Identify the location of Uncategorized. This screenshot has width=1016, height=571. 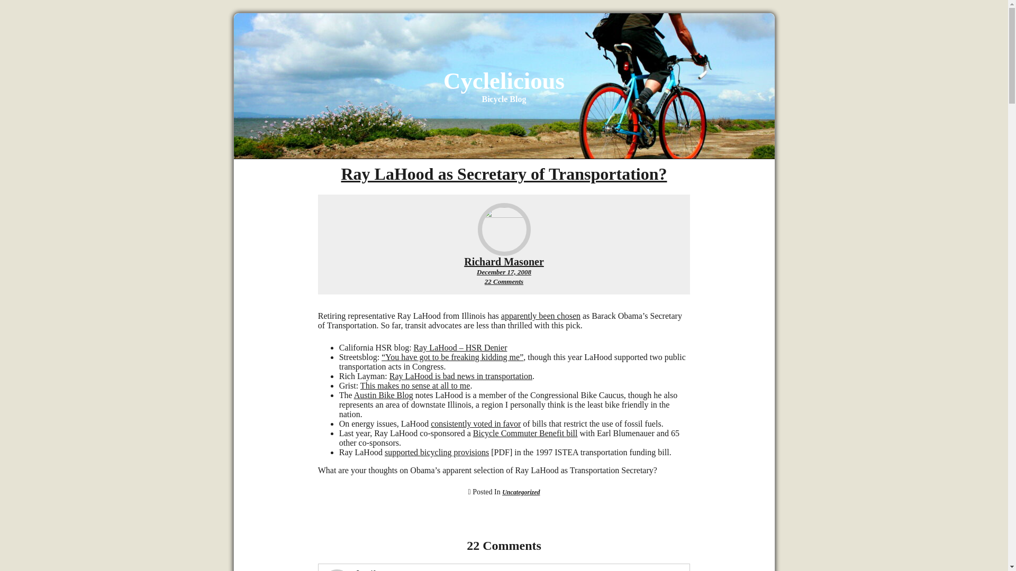
(521, 492).